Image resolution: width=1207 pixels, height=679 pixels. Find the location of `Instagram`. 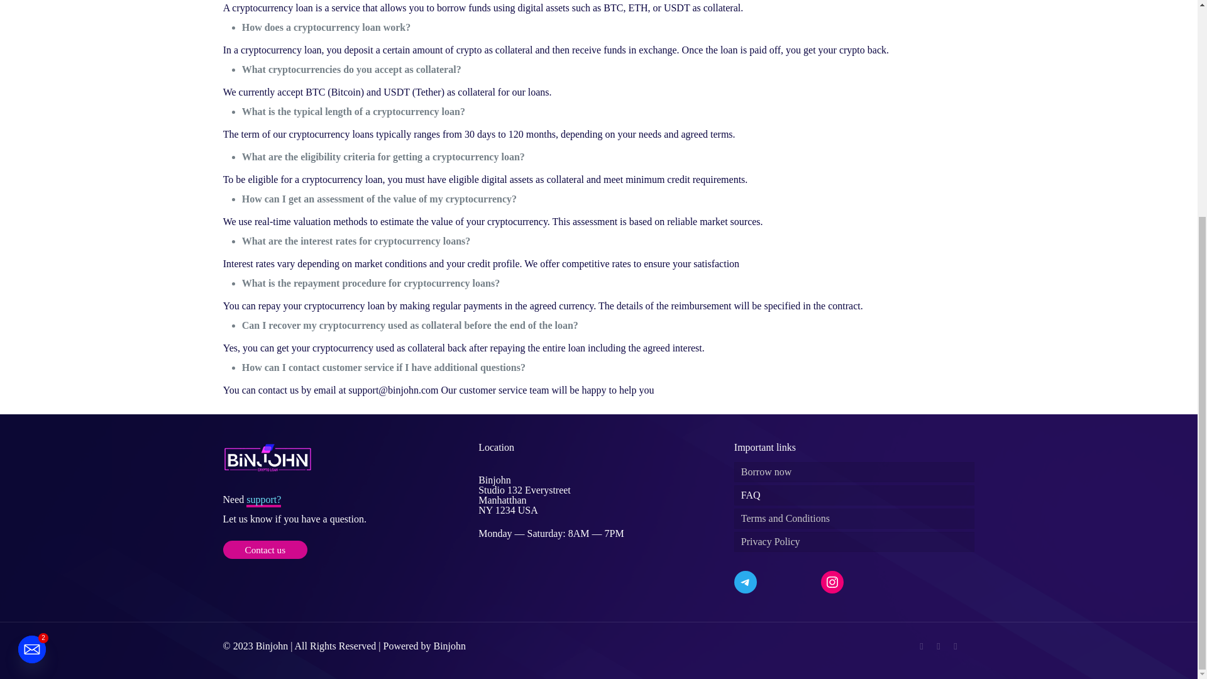

Instagram is located at coordinates (956, 646).